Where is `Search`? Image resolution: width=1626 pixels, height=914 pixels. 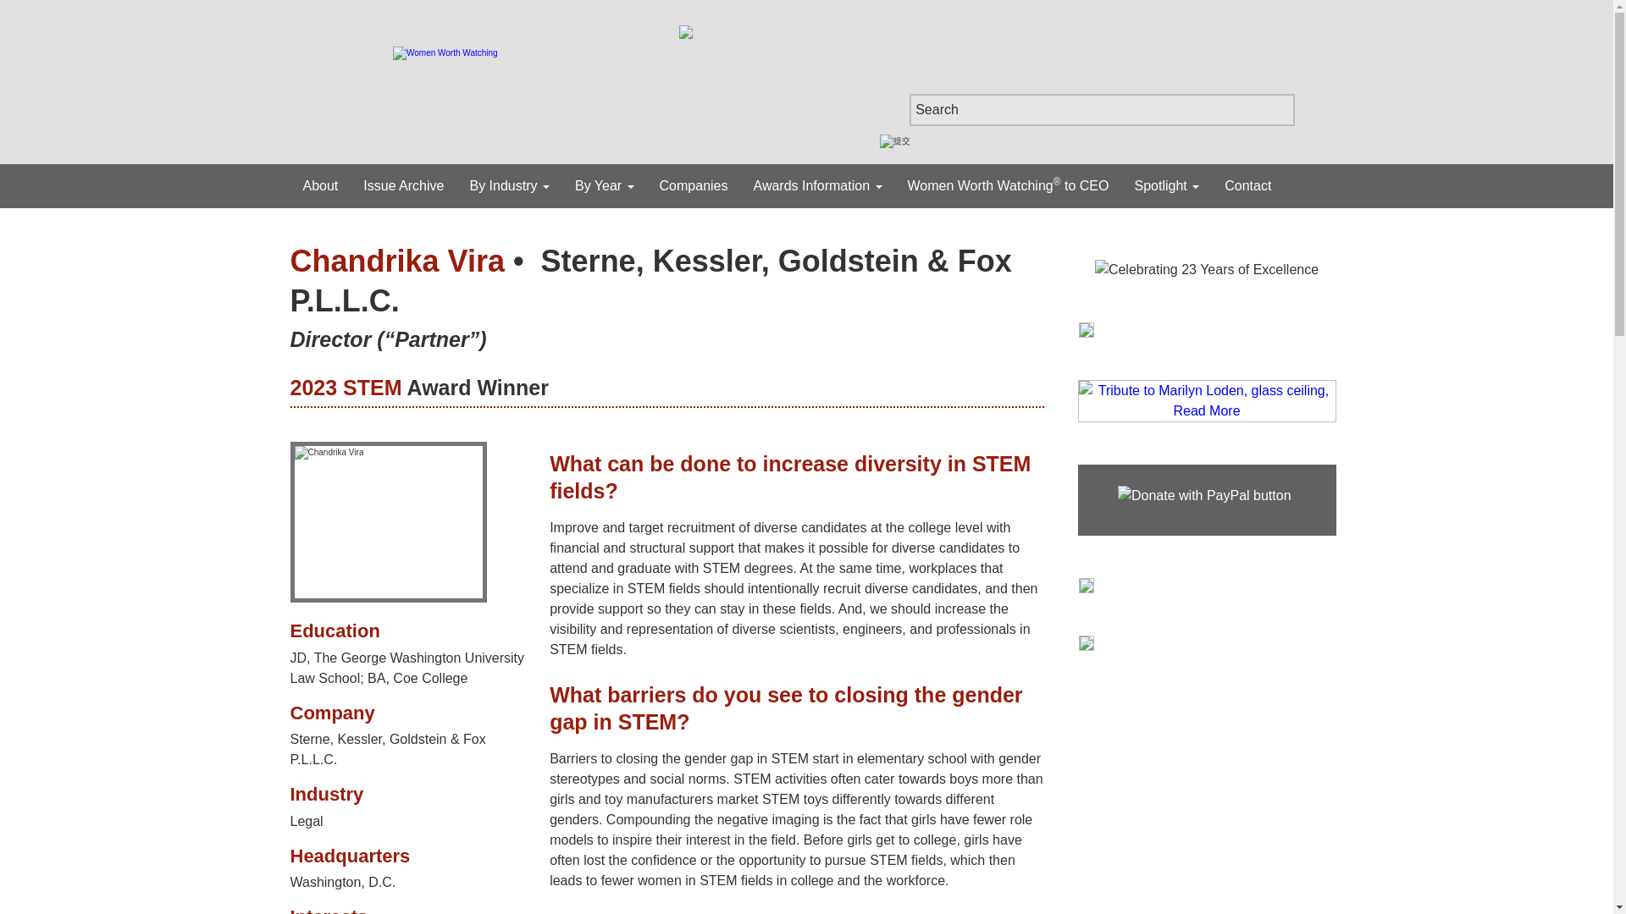 Search is located at coordinates (1101, 110).